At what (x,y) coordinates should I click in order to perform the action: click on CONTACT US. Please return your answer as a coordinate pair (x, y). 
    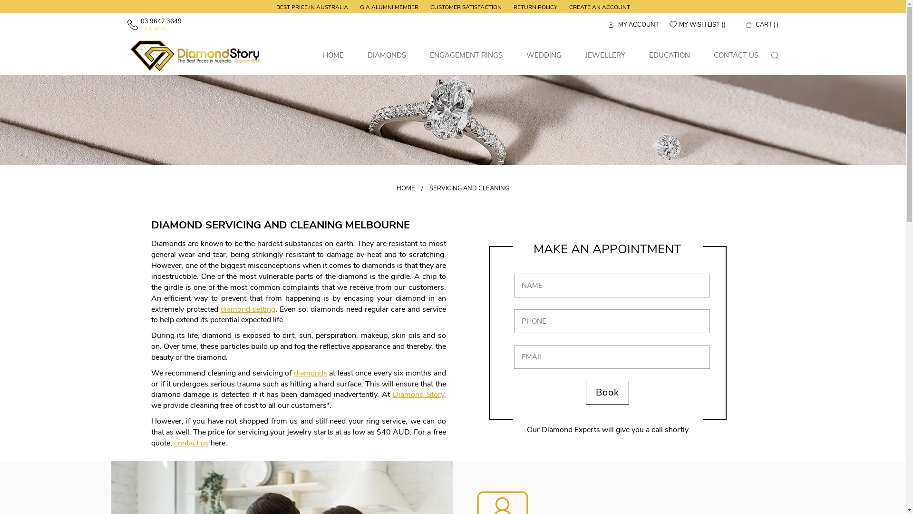
    Looking at the image, I should click on (736, 55).